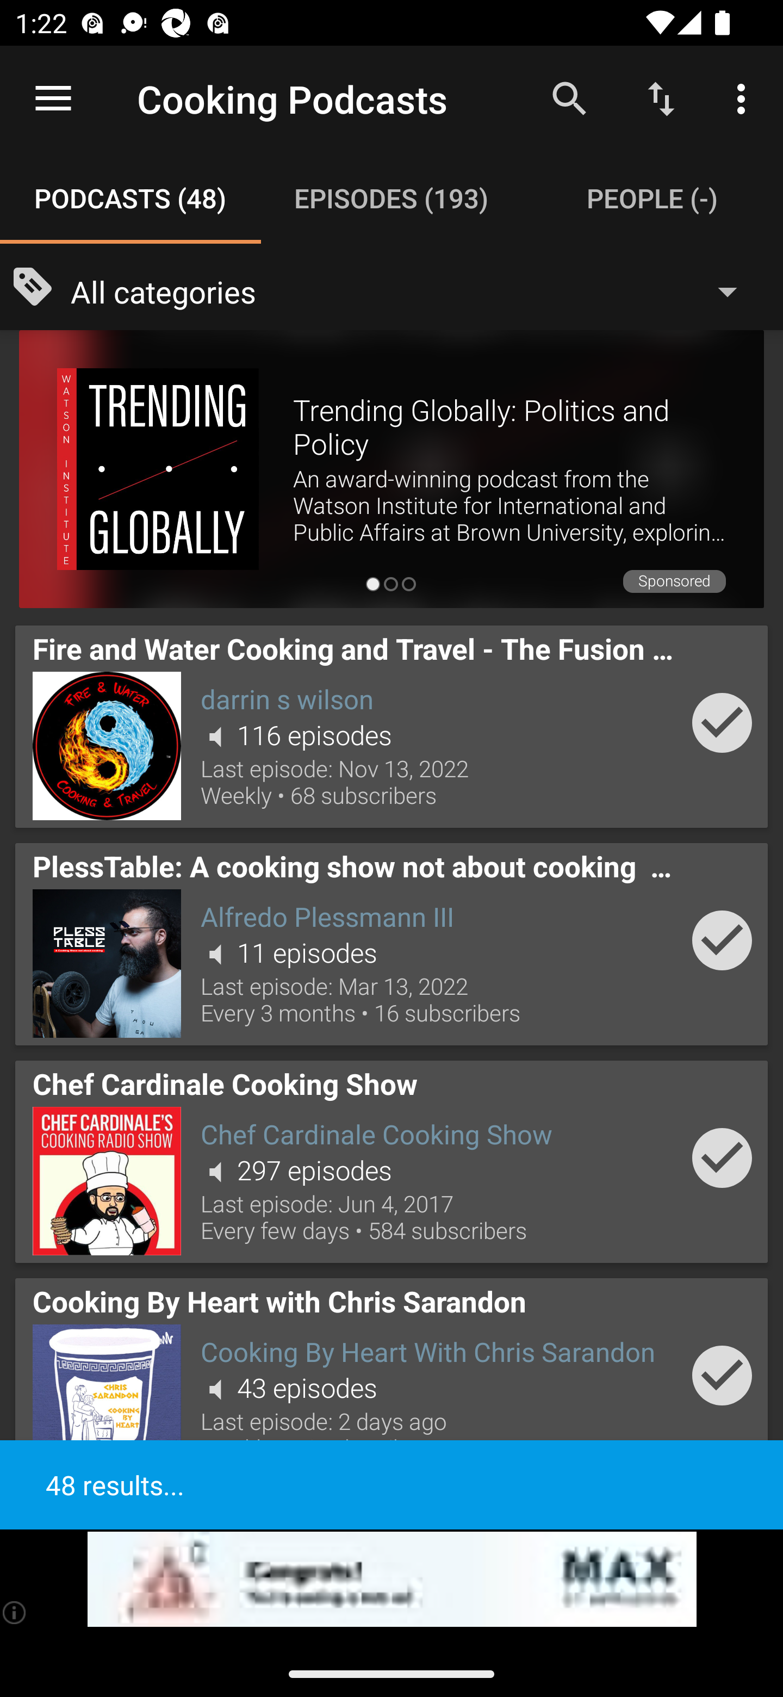  What do you see at coordinates (661, 98) in the screenshot?
I see `Sort` at bounding box center [661, 98].